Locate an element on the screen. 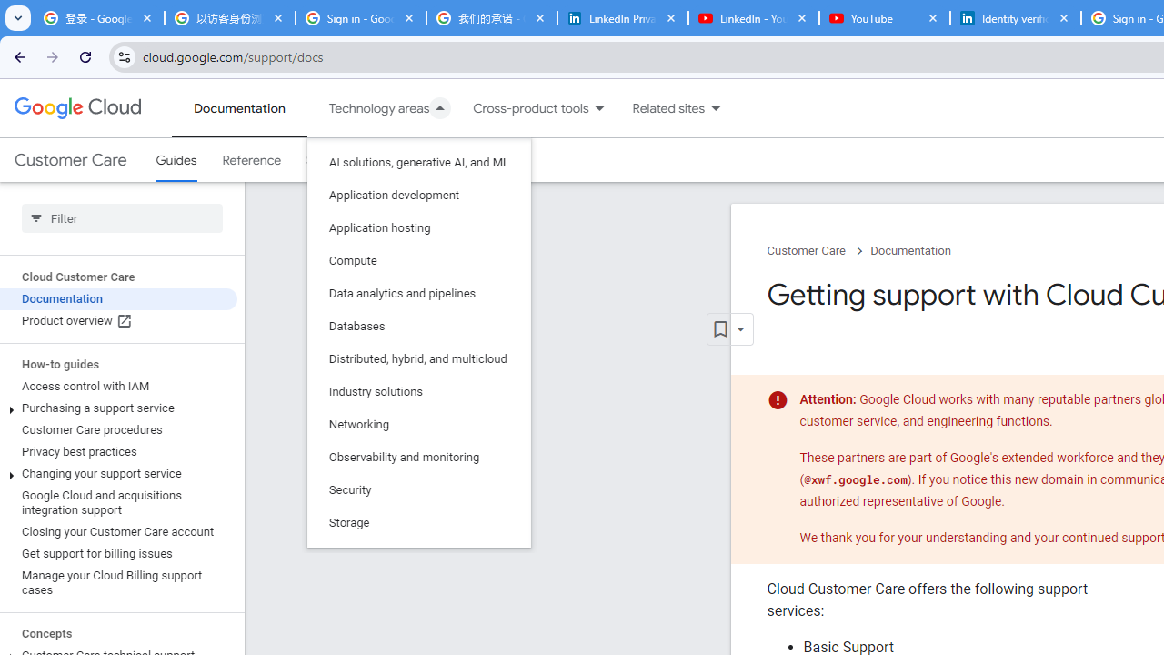  Support is located at coordinates (329, 160).